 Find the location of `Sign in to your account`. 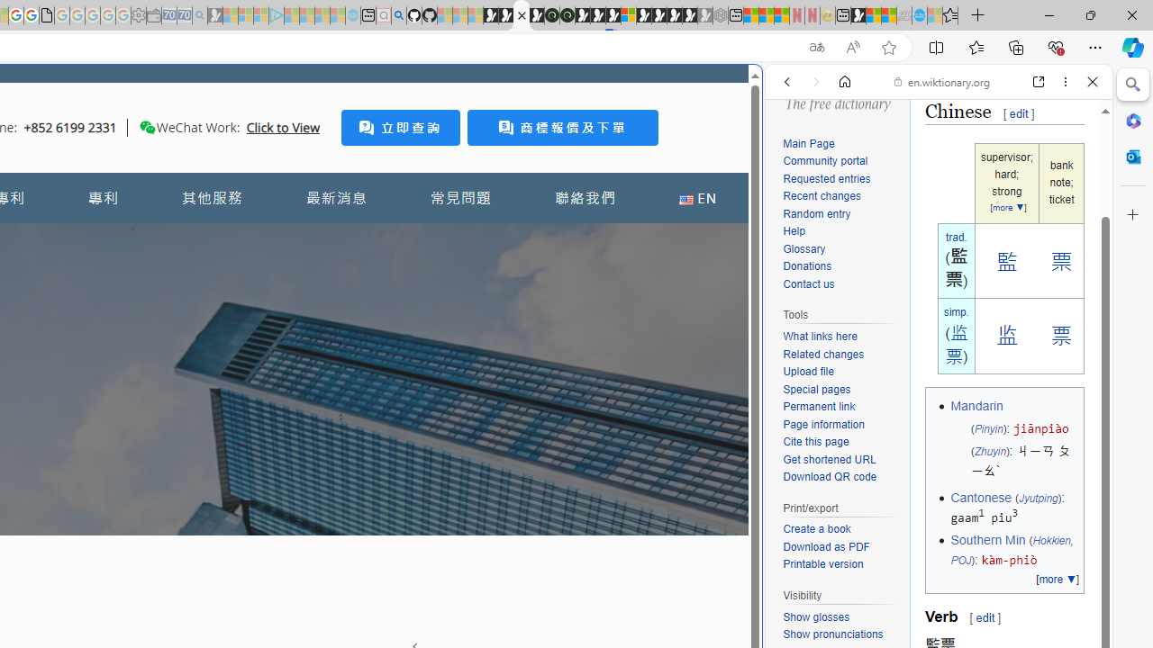

Sign in to your account is located at coordinates (629, 16).